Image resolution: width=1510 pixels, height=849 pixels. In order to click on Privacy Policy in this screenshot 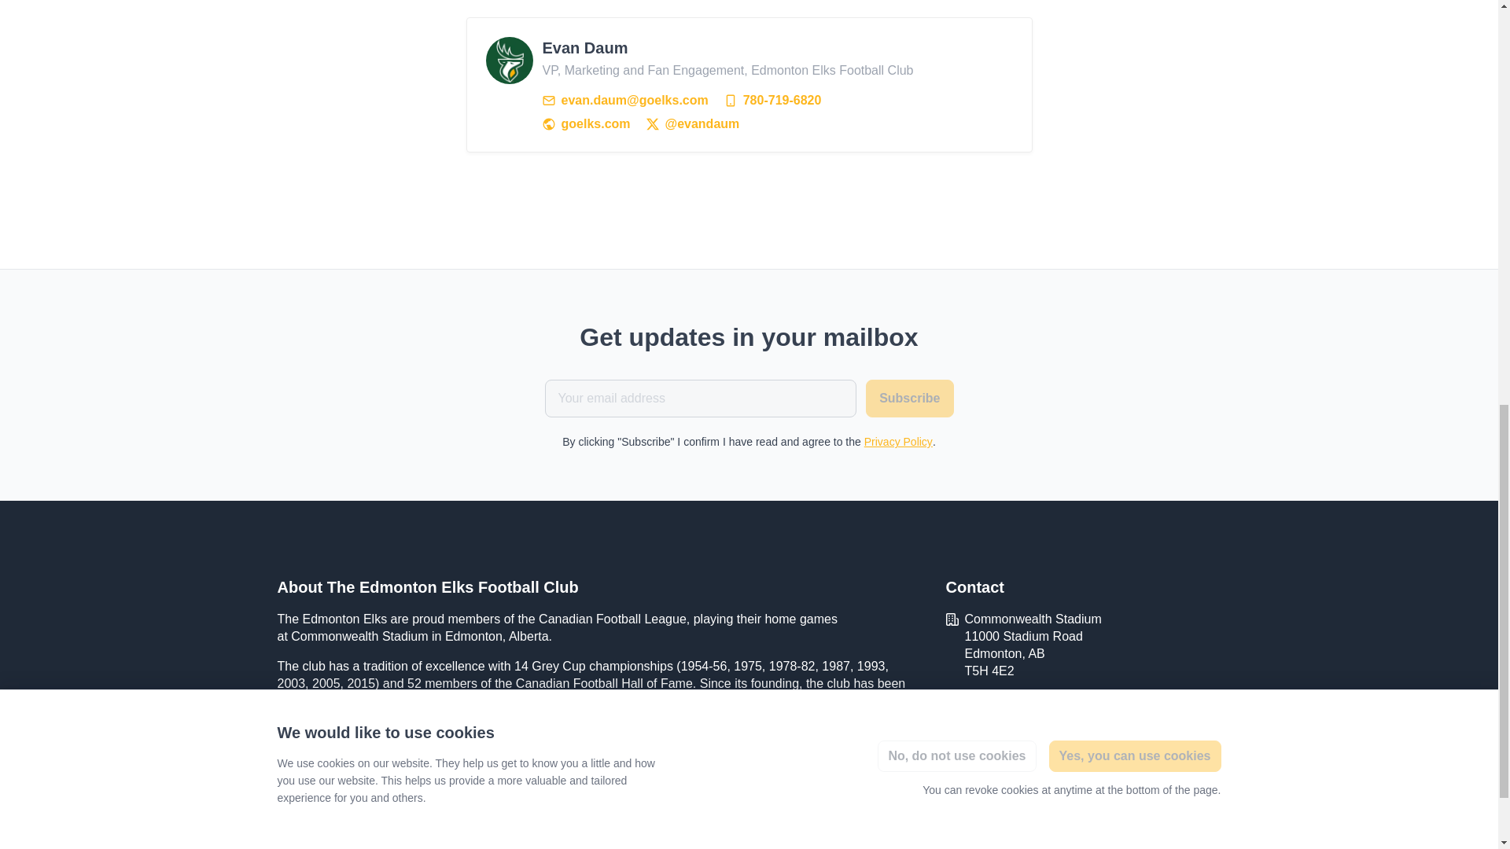, I will do `click(898, 442)`.